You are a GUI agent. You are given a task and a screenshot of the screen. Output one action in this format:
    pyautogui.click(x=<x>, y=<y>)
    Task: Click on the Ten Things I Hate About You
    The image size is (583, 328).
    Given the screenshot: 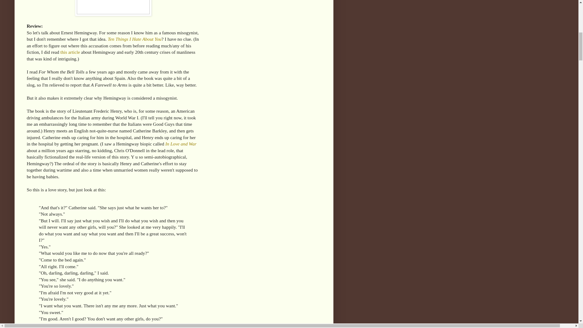 What is the action you would take?
    pyautogui.click(x=135, y=39)
    